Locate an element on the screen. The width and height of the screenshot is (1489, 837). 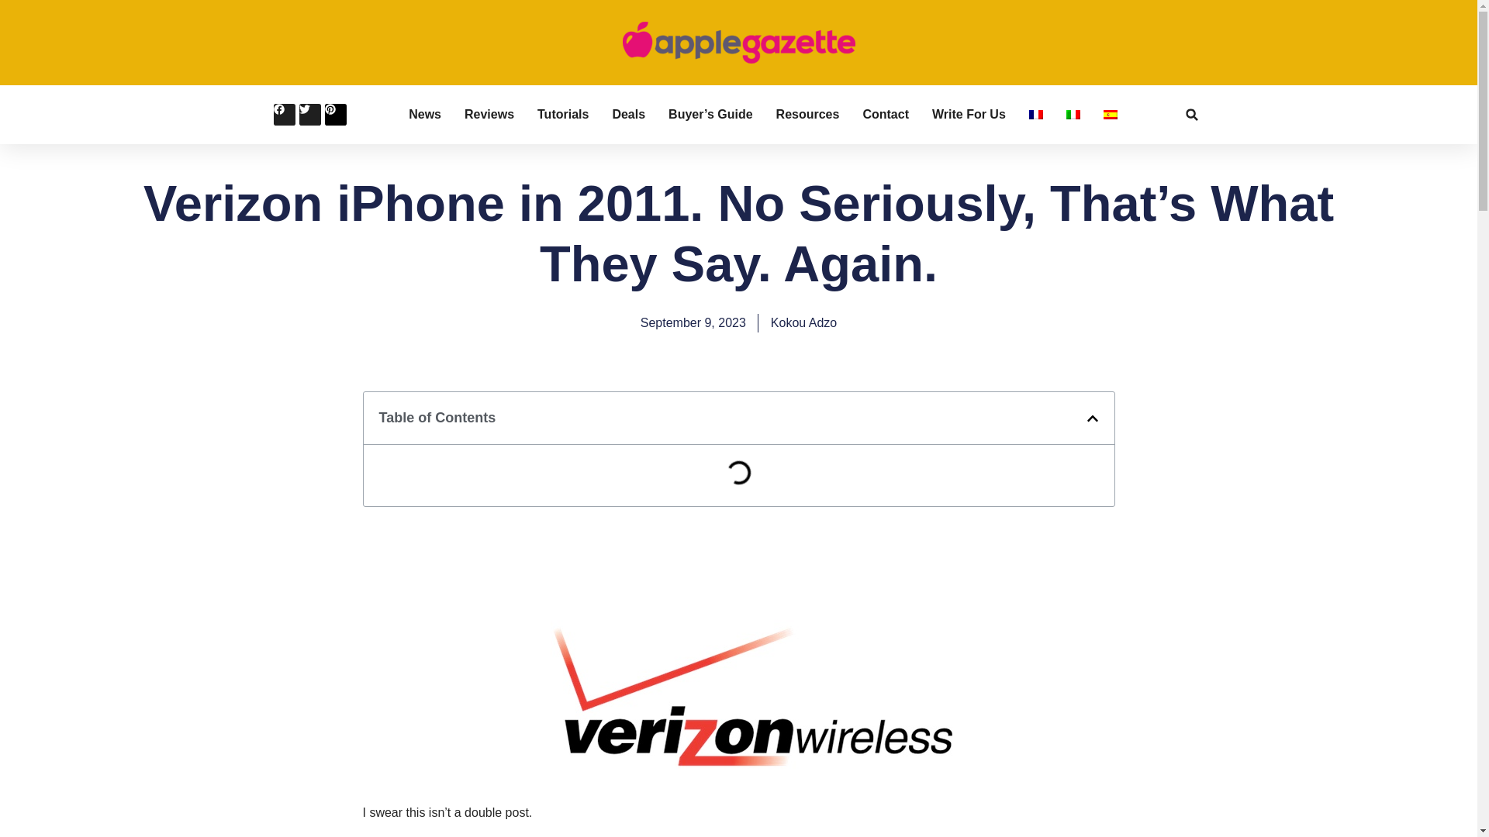
Reviews is located at coordinates (489, 115).